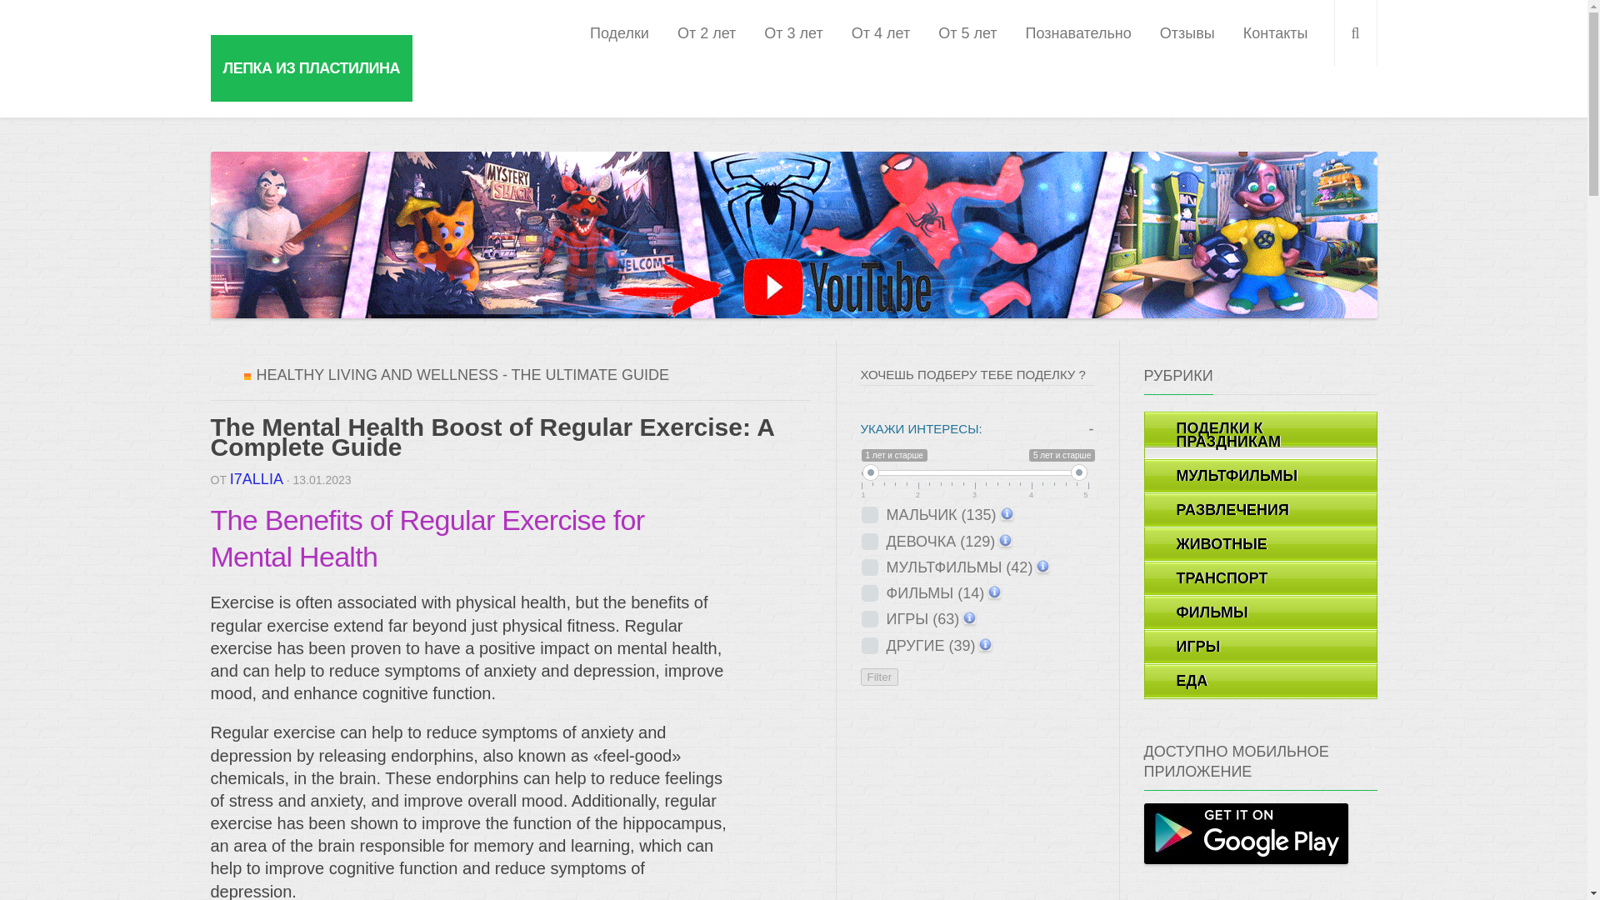 Image resolution: width=1600 pixels, height=900 pixels. I want to click on HEALTHY LIVING AND WELLNESS - THE ULTIMATE GUIDE, so click(462, 375).